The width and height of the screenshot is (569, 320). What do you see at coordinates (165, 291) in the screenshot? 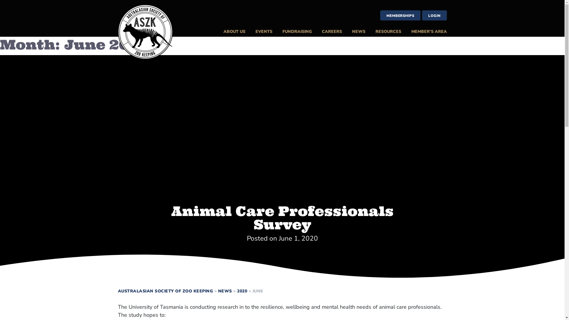
I see `AUSTRALASIAN SOCIETY OF ZOO KEEPING` at bounding box center [165, 291].